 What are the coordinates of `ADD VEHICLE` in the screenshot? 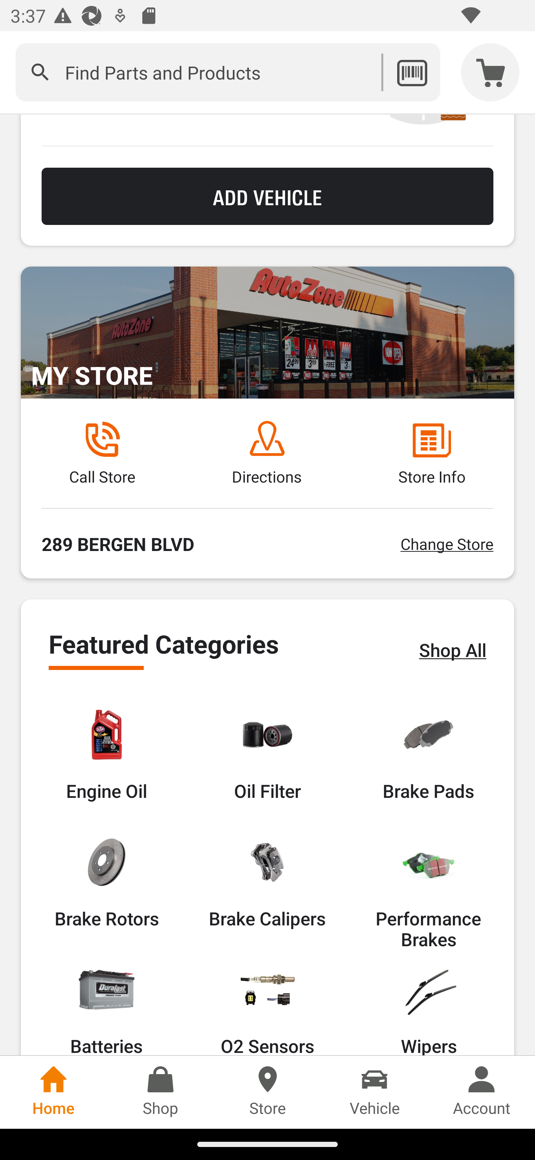 It's located at (267, 196).